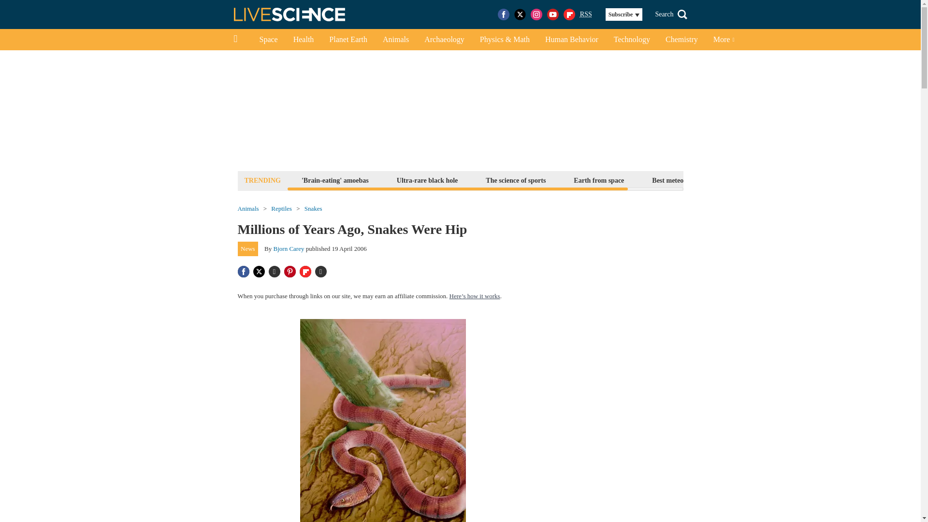 The height and width of the screenshot is (522, 928). What do you see at coordinates (571, 40) in the screenshot?
I see `Human Behavior` at bounding box center [571, 40].